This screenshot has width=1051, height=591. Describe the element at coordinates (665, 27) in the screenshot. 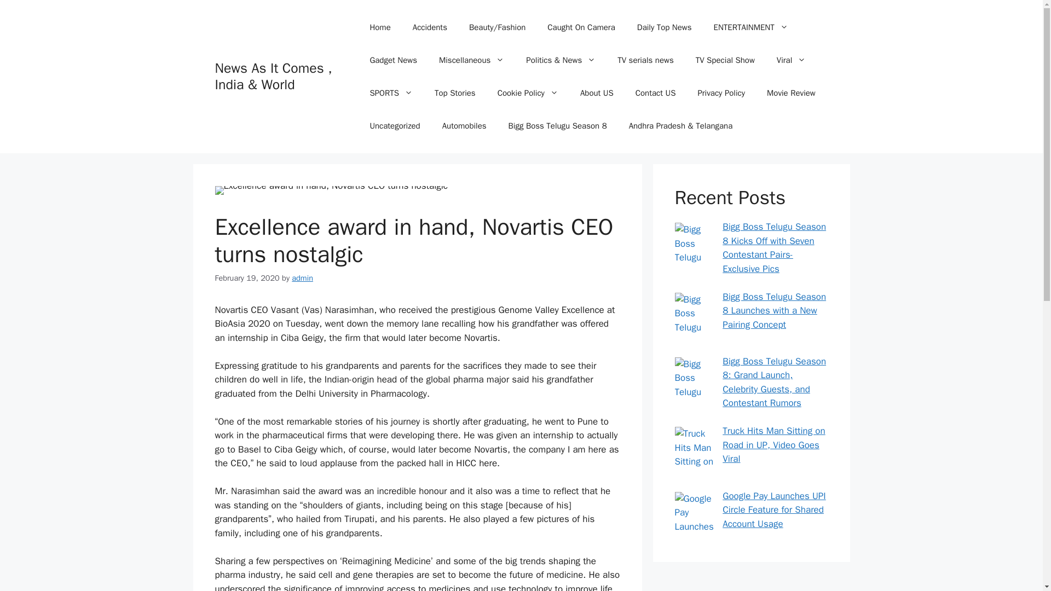

I see `Daily Top News` at that location.